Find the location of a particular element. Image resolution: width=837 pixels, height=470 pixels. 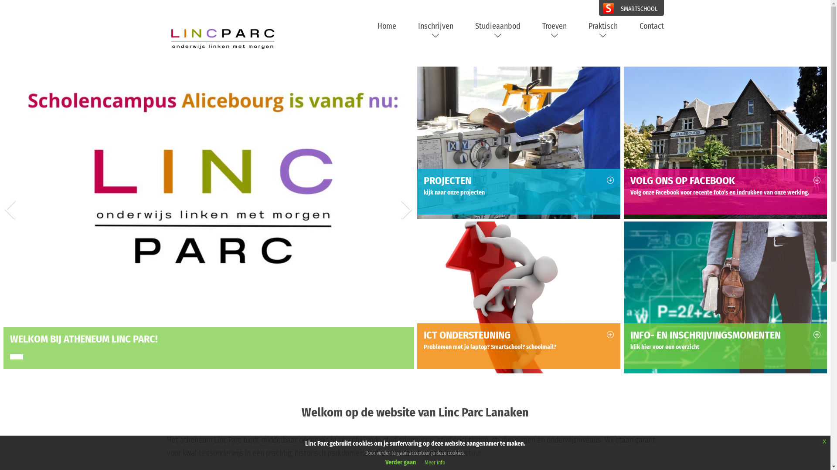

kijk naar onze projecten is located at coordinates (519, 193).